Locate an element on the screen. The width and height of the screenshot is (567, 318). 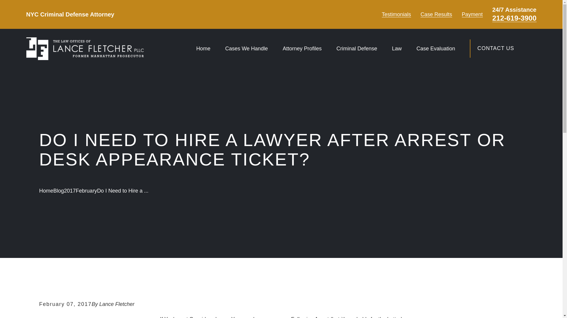
Home is located at coordinates (84, 49).